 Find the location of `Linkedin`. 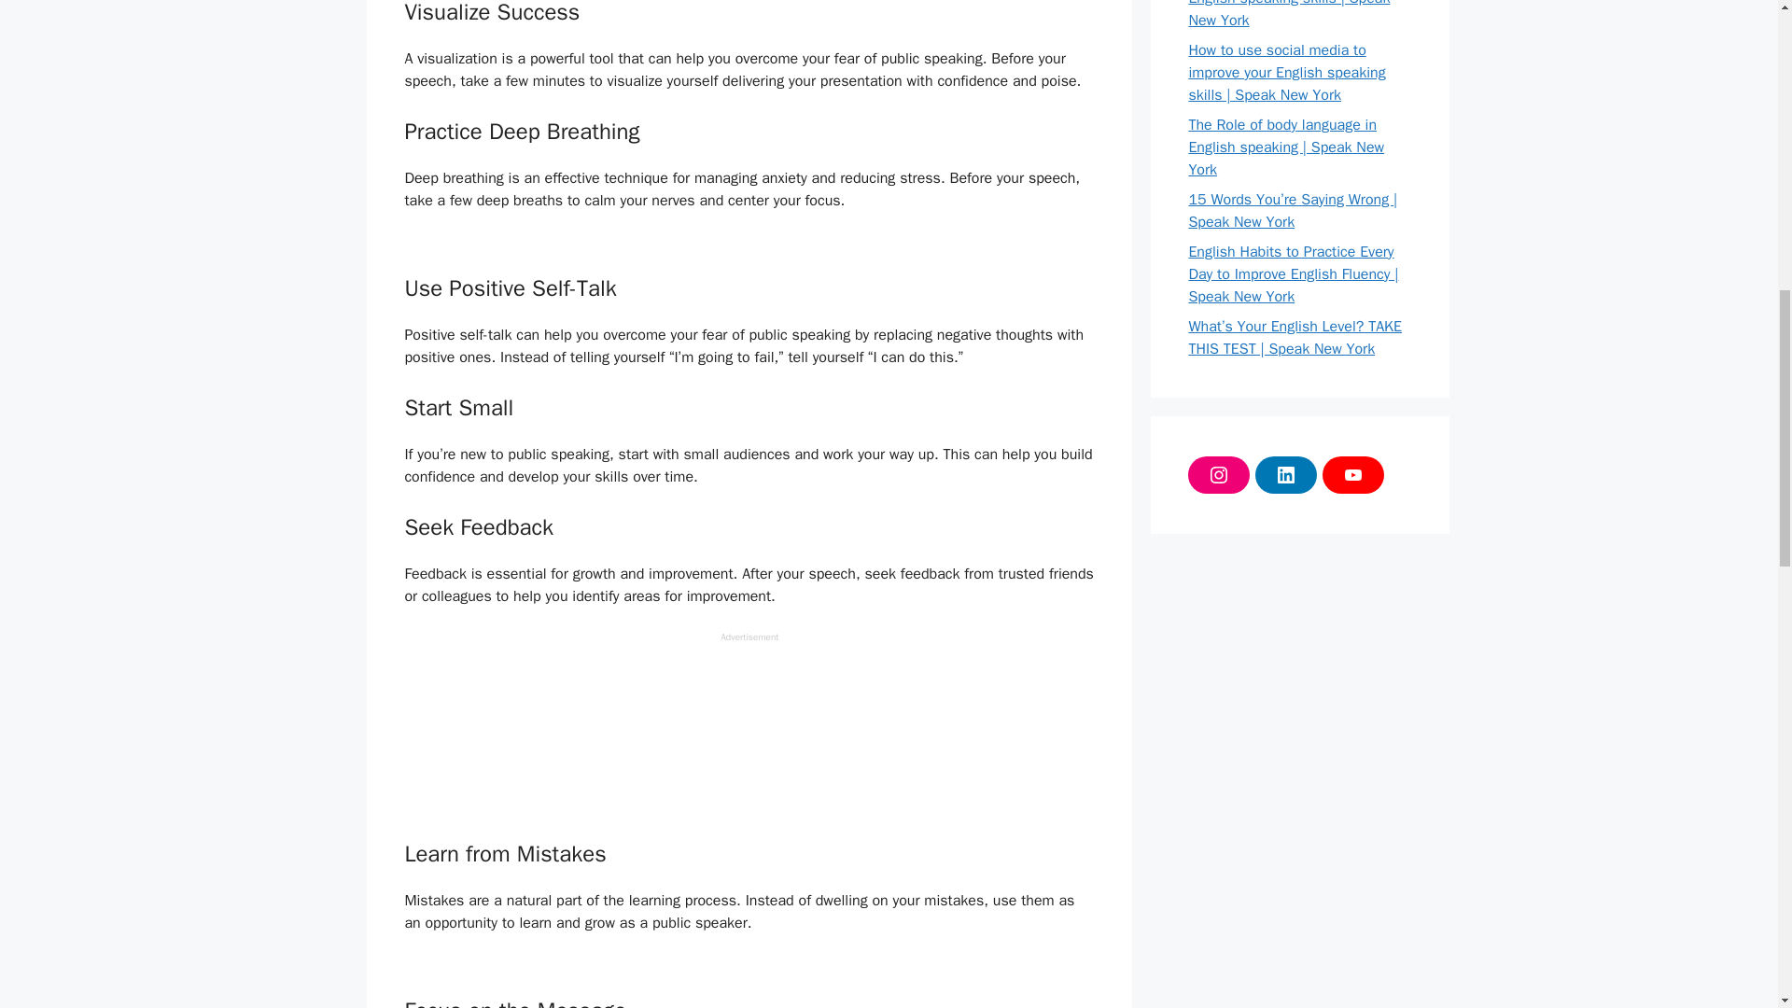

Linkedin is located at coordinates (1286, 475).